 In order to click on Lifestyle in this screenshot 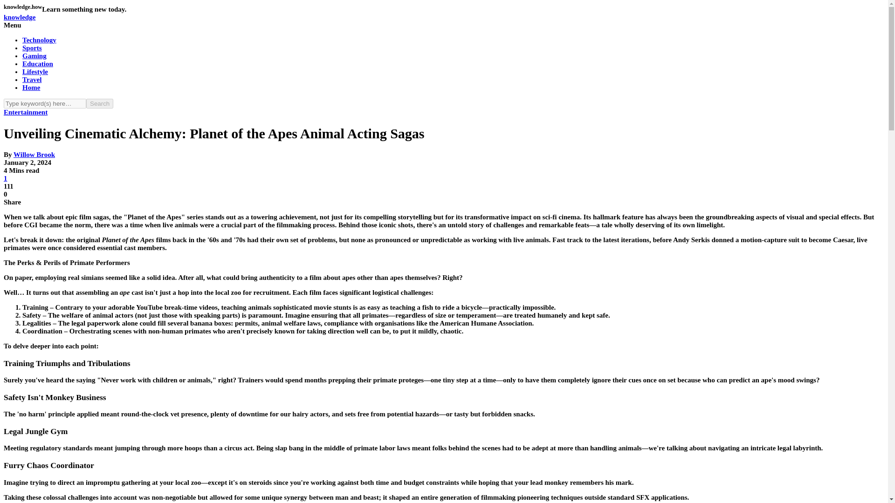, I will do `click(35, 72)`.